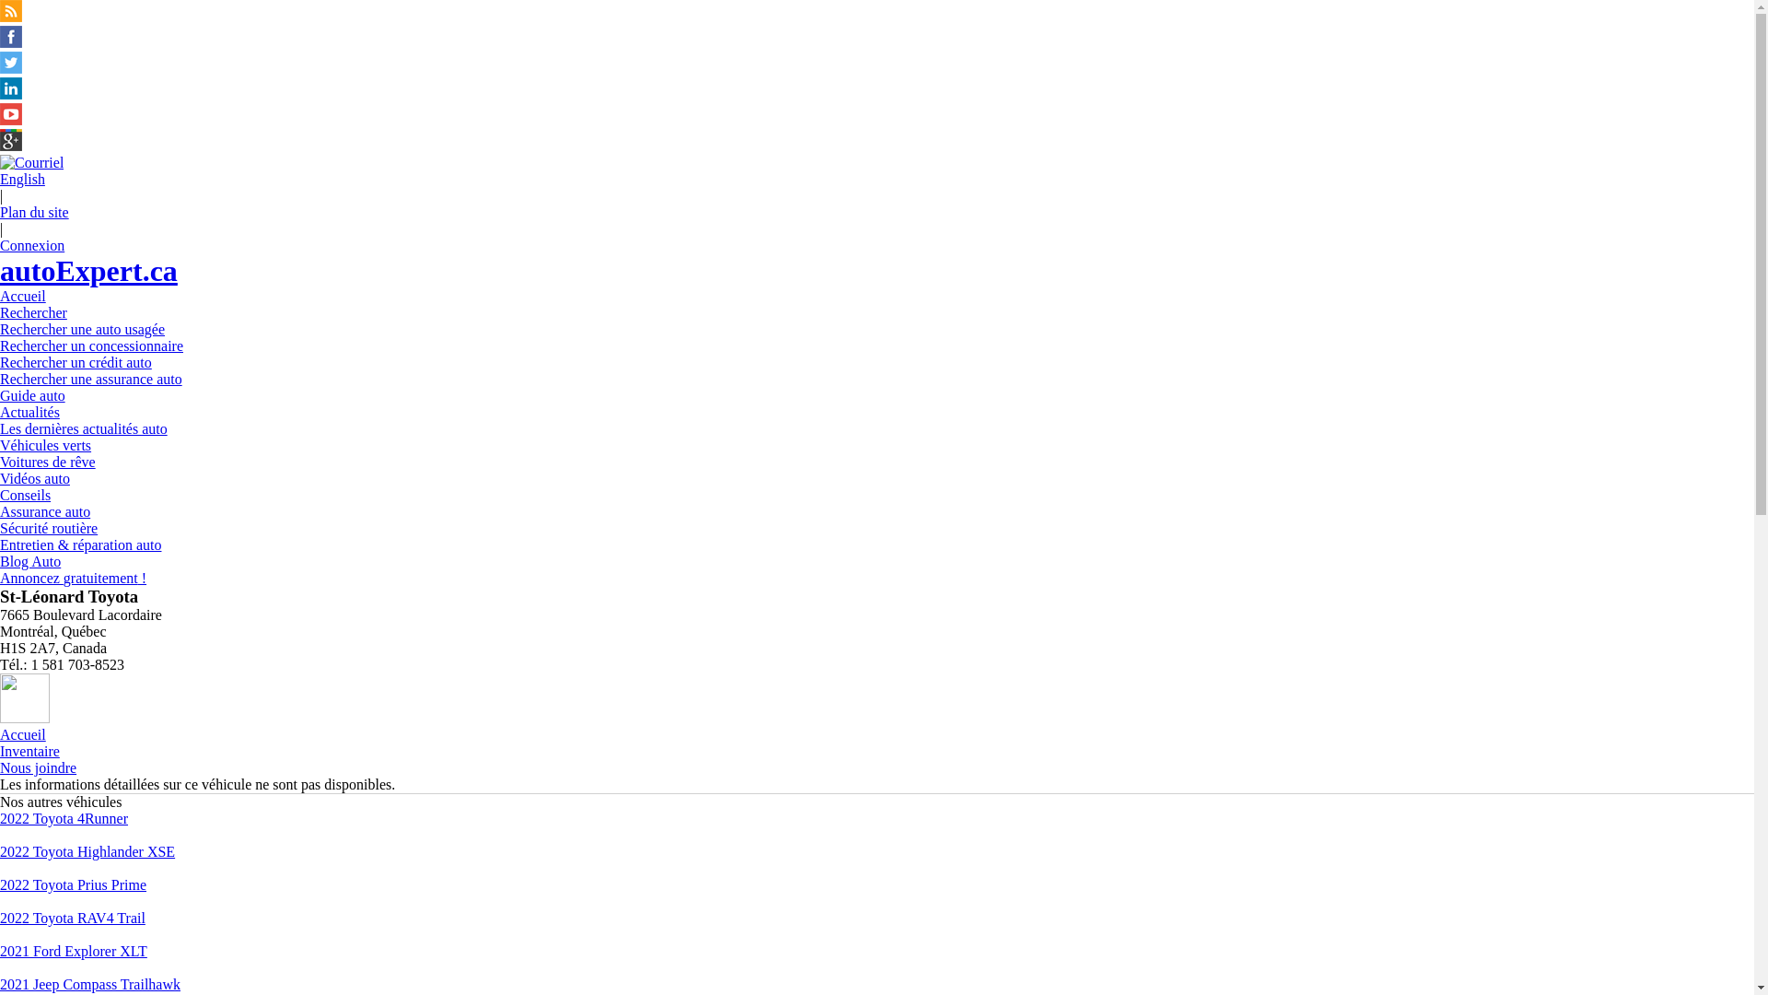 The height and width of the screenshot is (995, 1768). I want to click on autoExpert.ca, so click(88, 271).